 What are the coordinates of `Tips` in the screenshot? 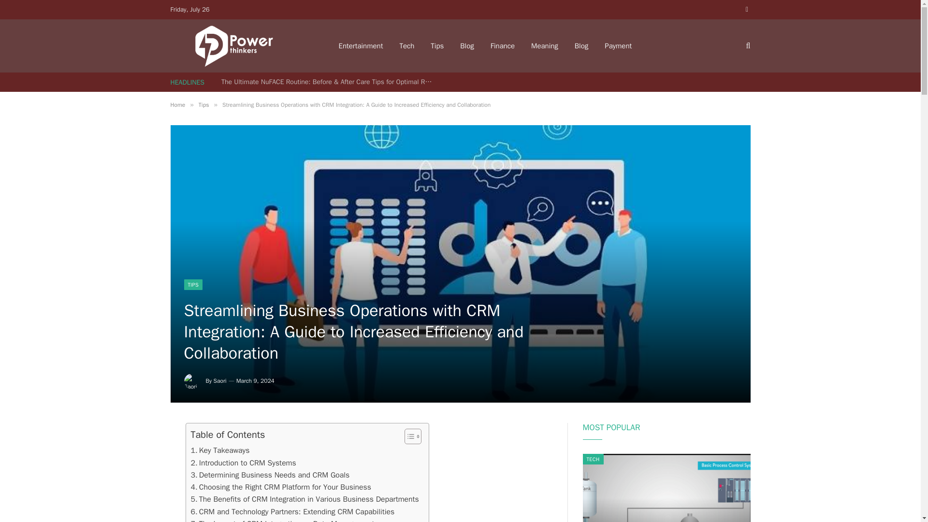 It's located at (204, 104).